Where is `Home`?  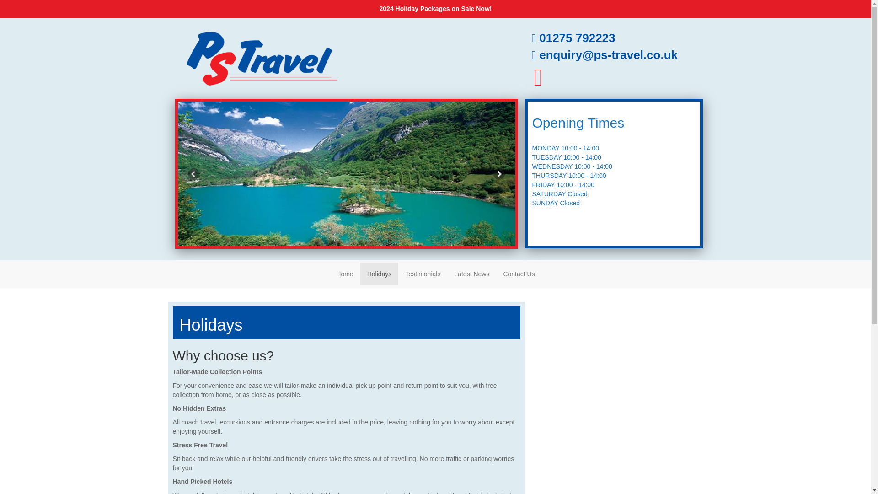 Home is located at coordinates (345, 274).